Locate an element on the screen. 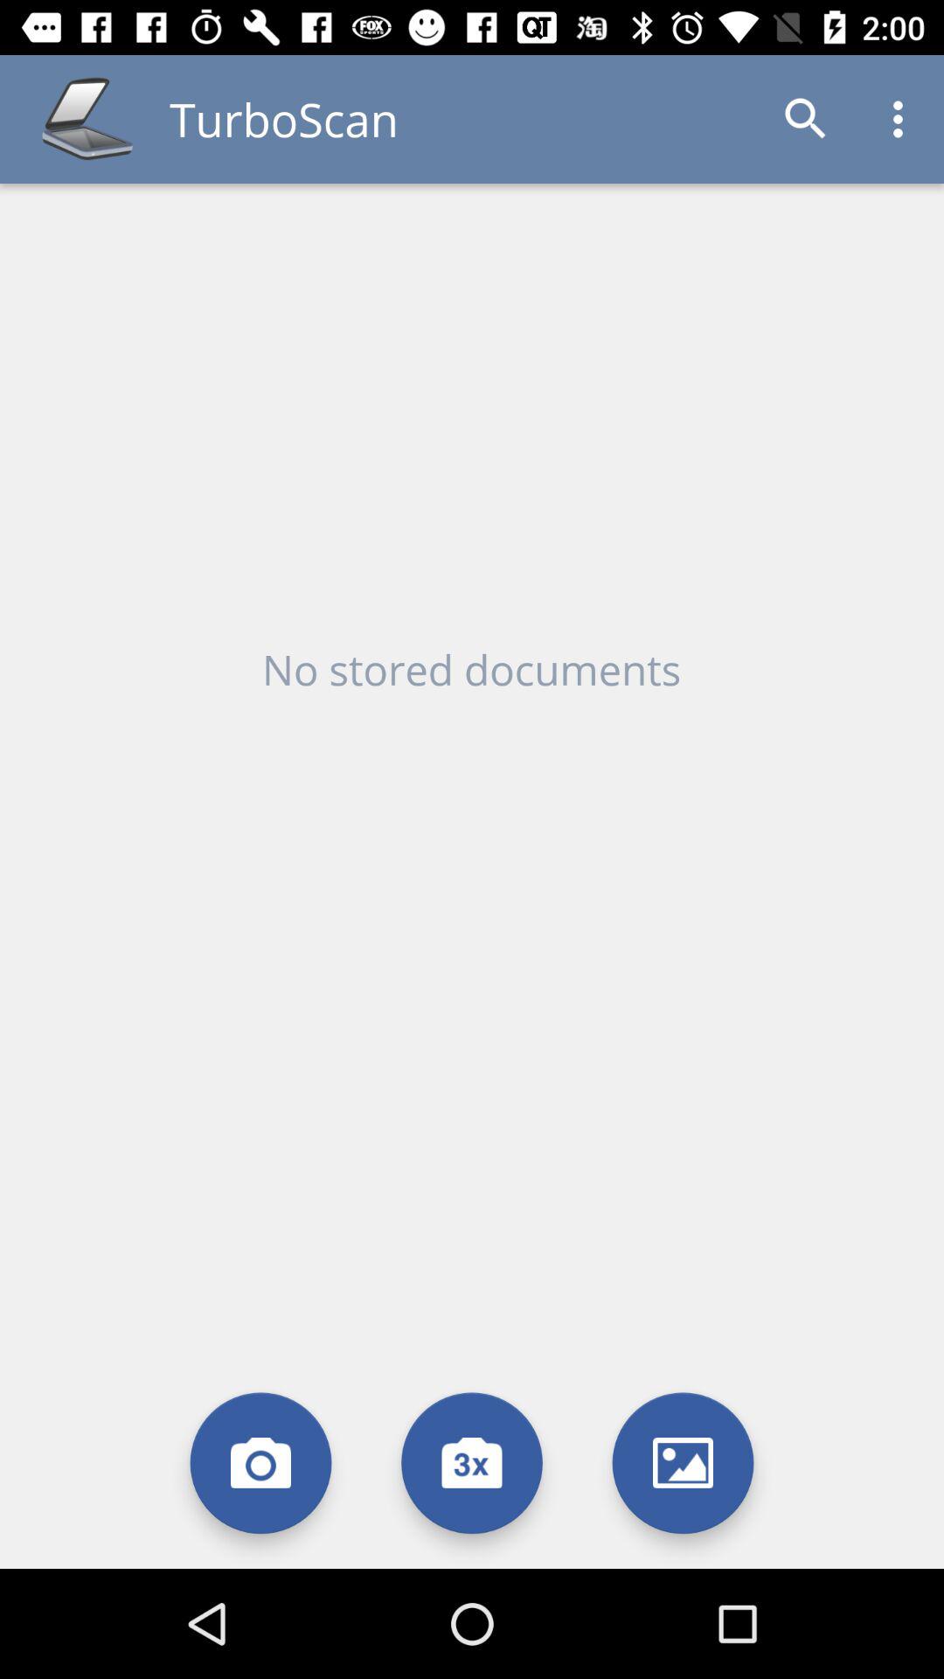 The height and width of the screenshot is (1679, 944). tap the icon at the bottom left corner is located at coordinates (260, 1462).